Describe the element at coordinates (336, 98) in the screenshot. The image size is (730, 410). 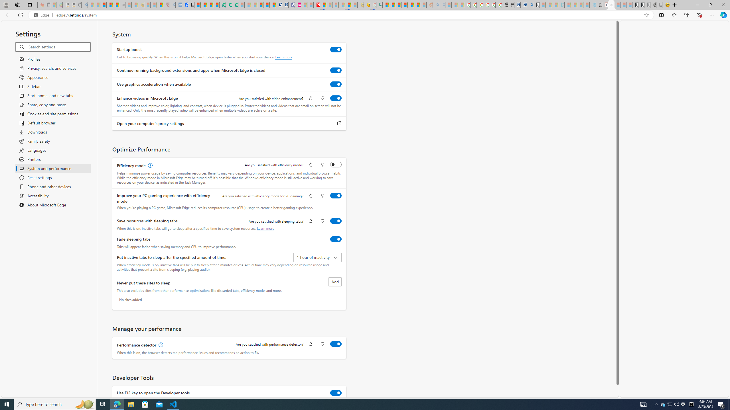
I see `Enhance videos in Microsoft Edge` at that location.